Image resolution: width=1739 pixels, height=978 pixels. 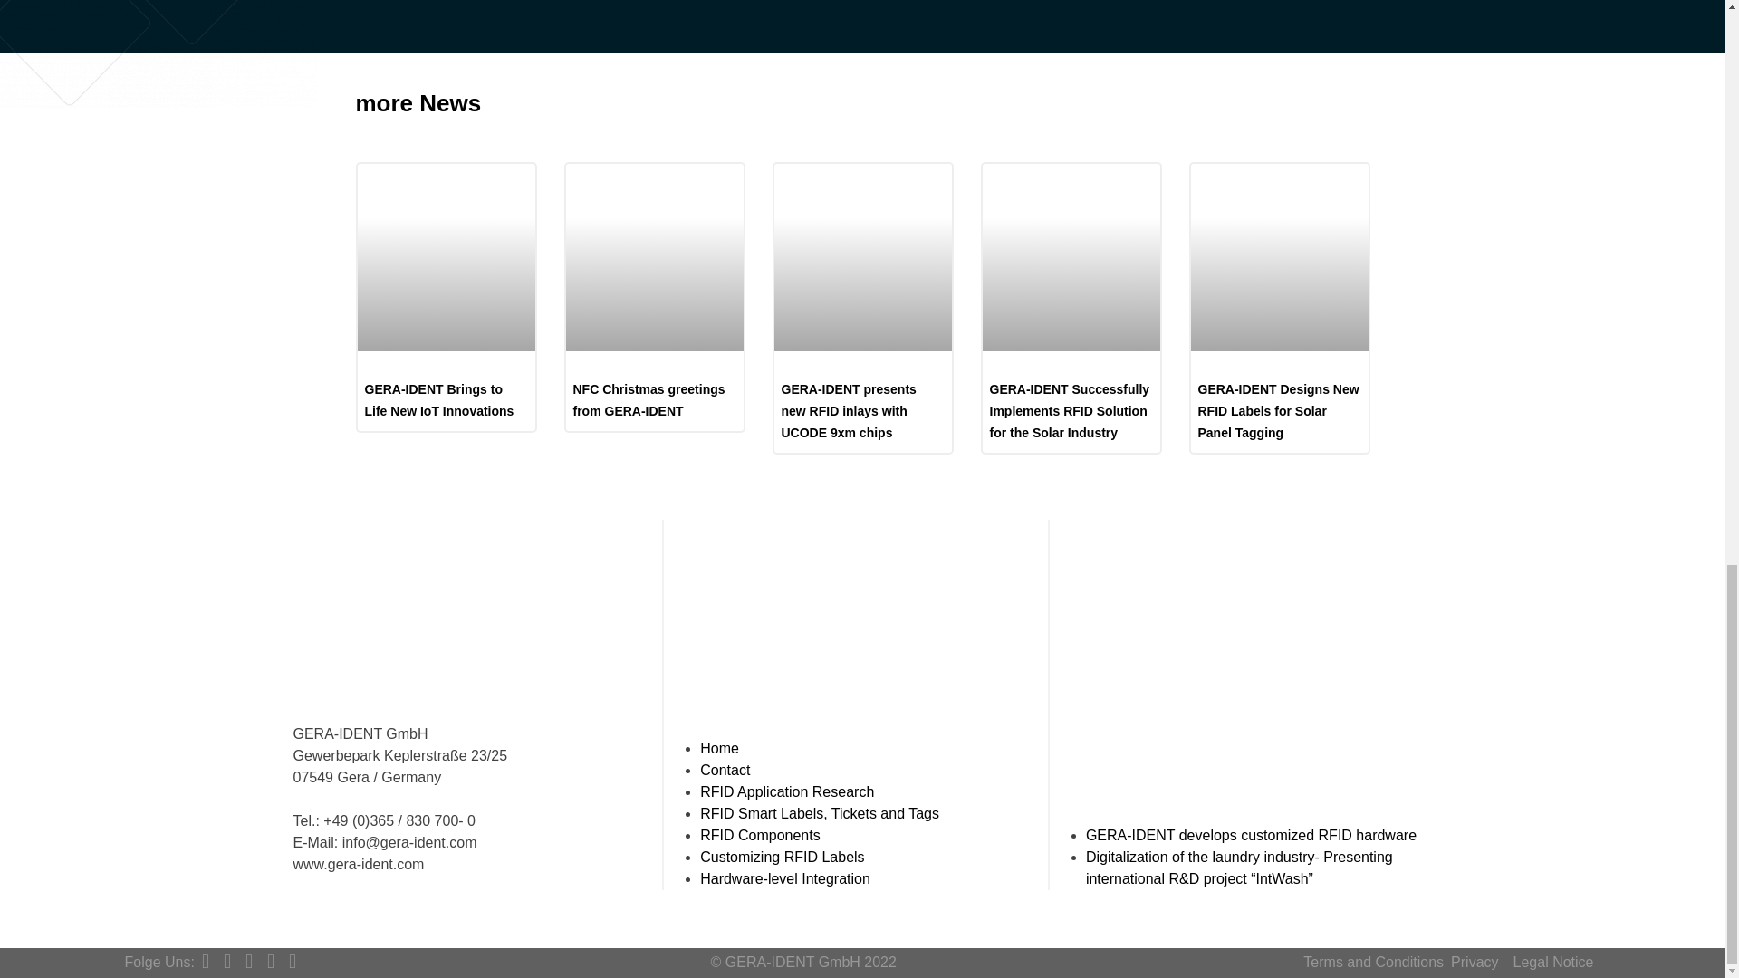 What do you see at coordinates (158, 53) in the screenshot?
I see `bg` at bounding box center [158, 53].